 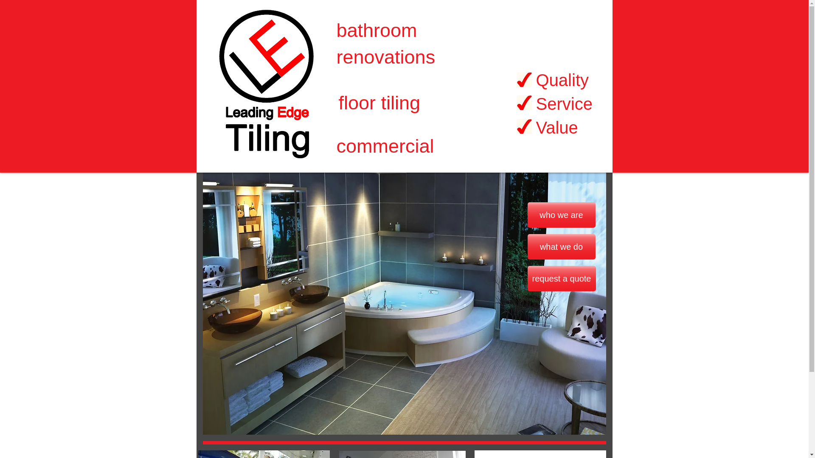 What do you see at coordinates (561, 215) in the screenshot?
I see `who we are` at bounding box center [561, 215].